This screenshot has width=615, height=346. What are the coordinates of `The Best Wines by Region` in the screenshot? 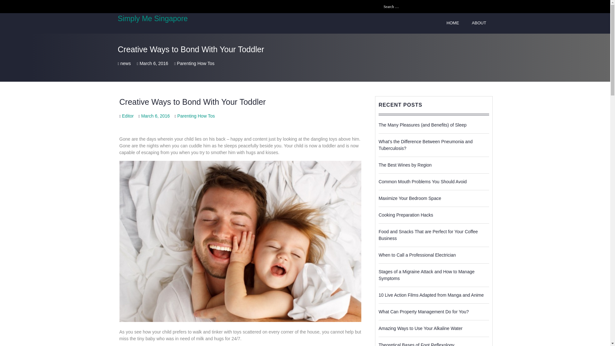 It's located at (405, 165).